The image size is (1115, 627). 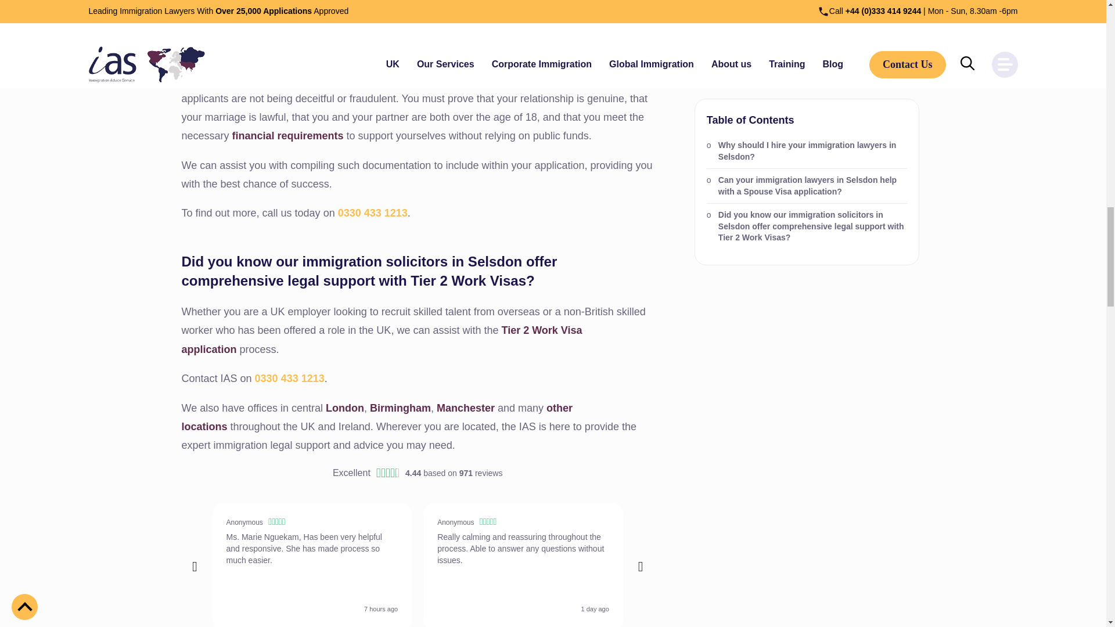 What do you see at coordinates (892, 523) in the screenshot?
I see `5 Stars` at bounding box center [892, 523].